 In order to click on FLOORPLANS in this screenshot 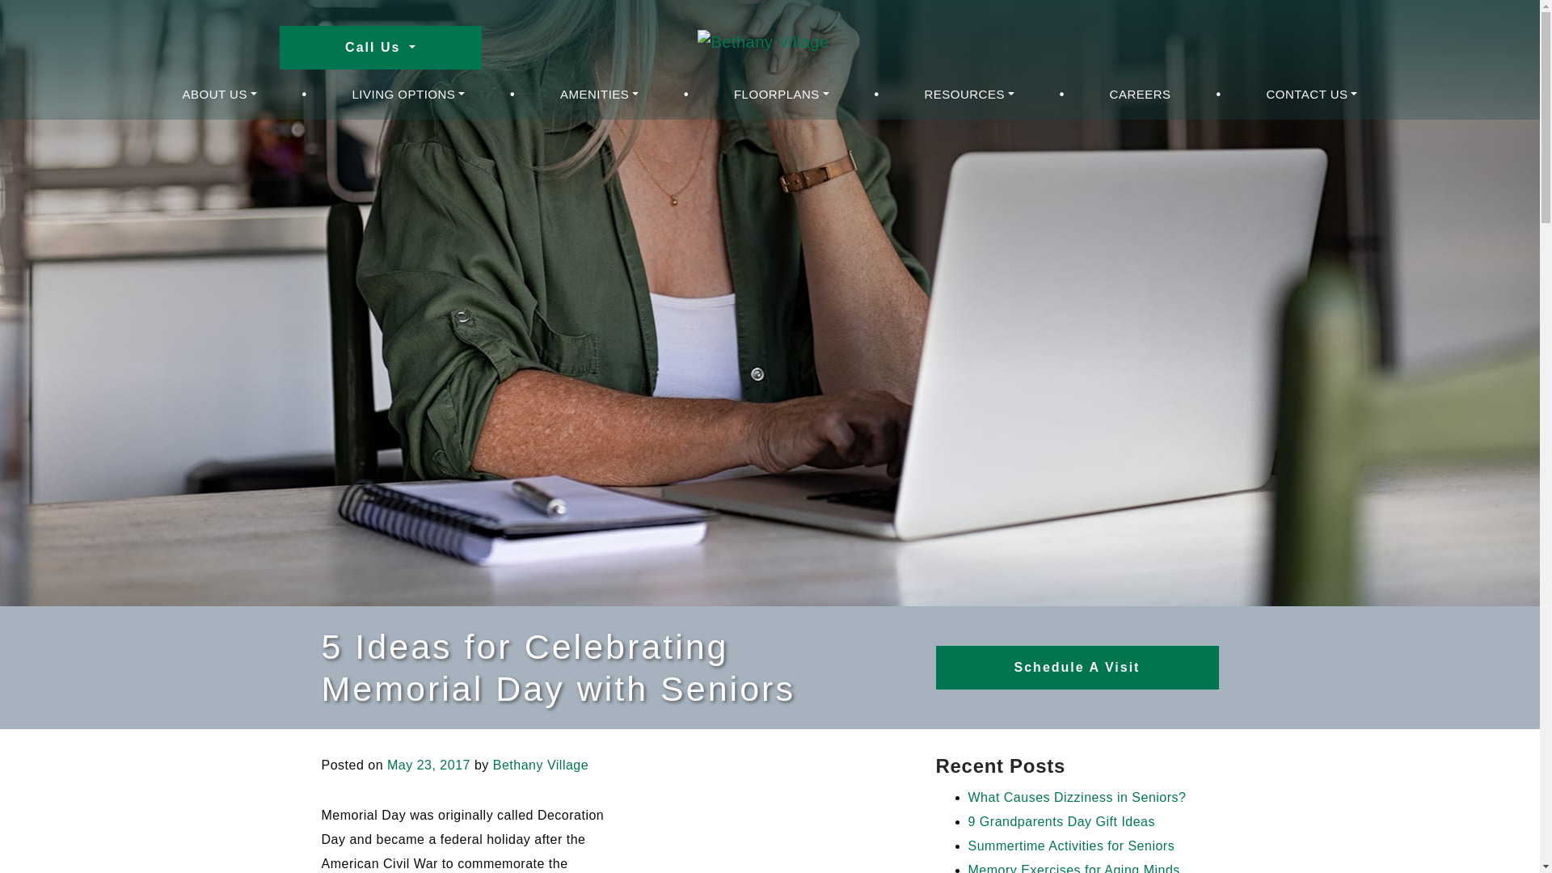, I will do `click(782, 94)`.